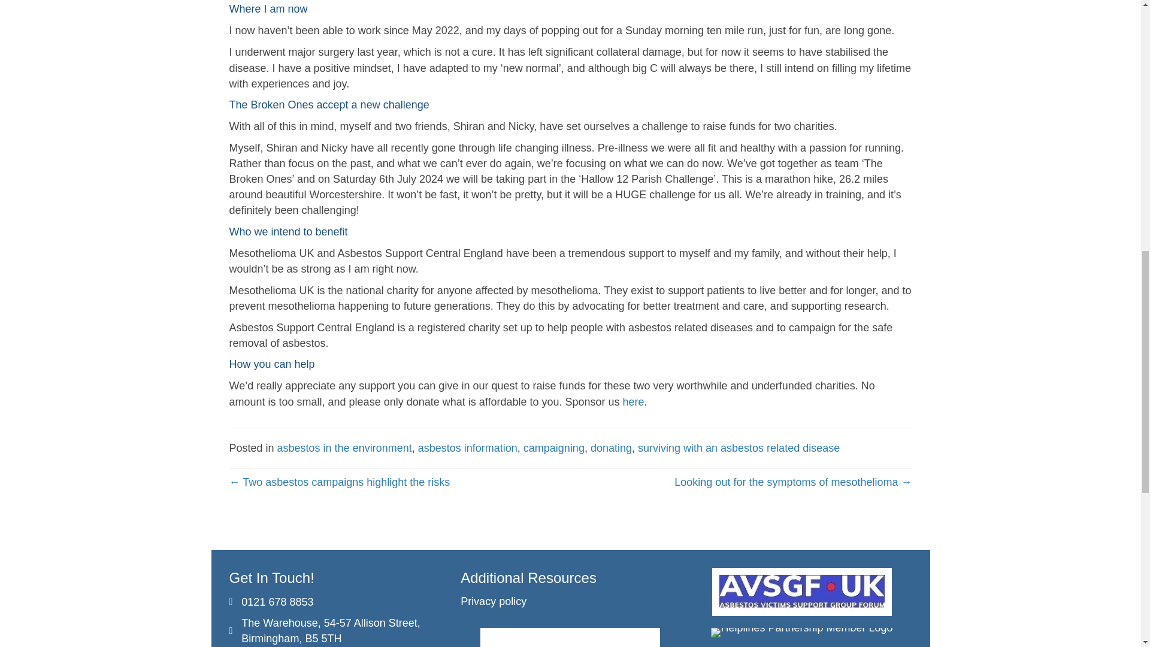 The image size is (1150, 647). What do you see at coordinates (611, 448) in the screenshot?
I see `donating` at bounding box center [611, 448].